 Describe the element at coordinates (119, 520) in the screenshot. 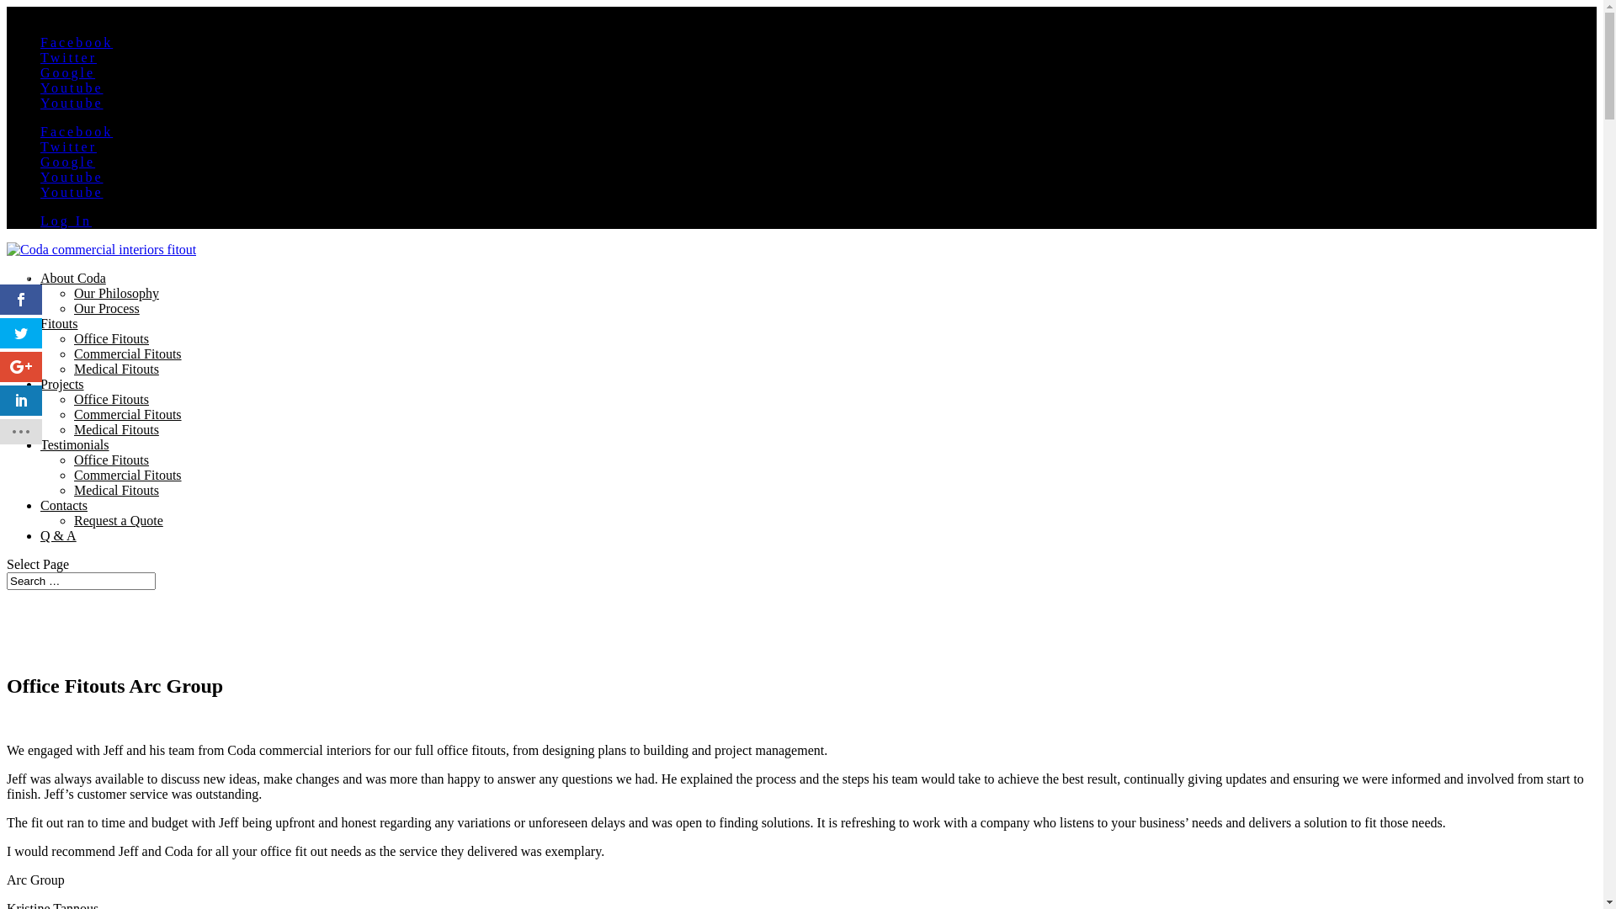

I see `Request a Quote` at that location.